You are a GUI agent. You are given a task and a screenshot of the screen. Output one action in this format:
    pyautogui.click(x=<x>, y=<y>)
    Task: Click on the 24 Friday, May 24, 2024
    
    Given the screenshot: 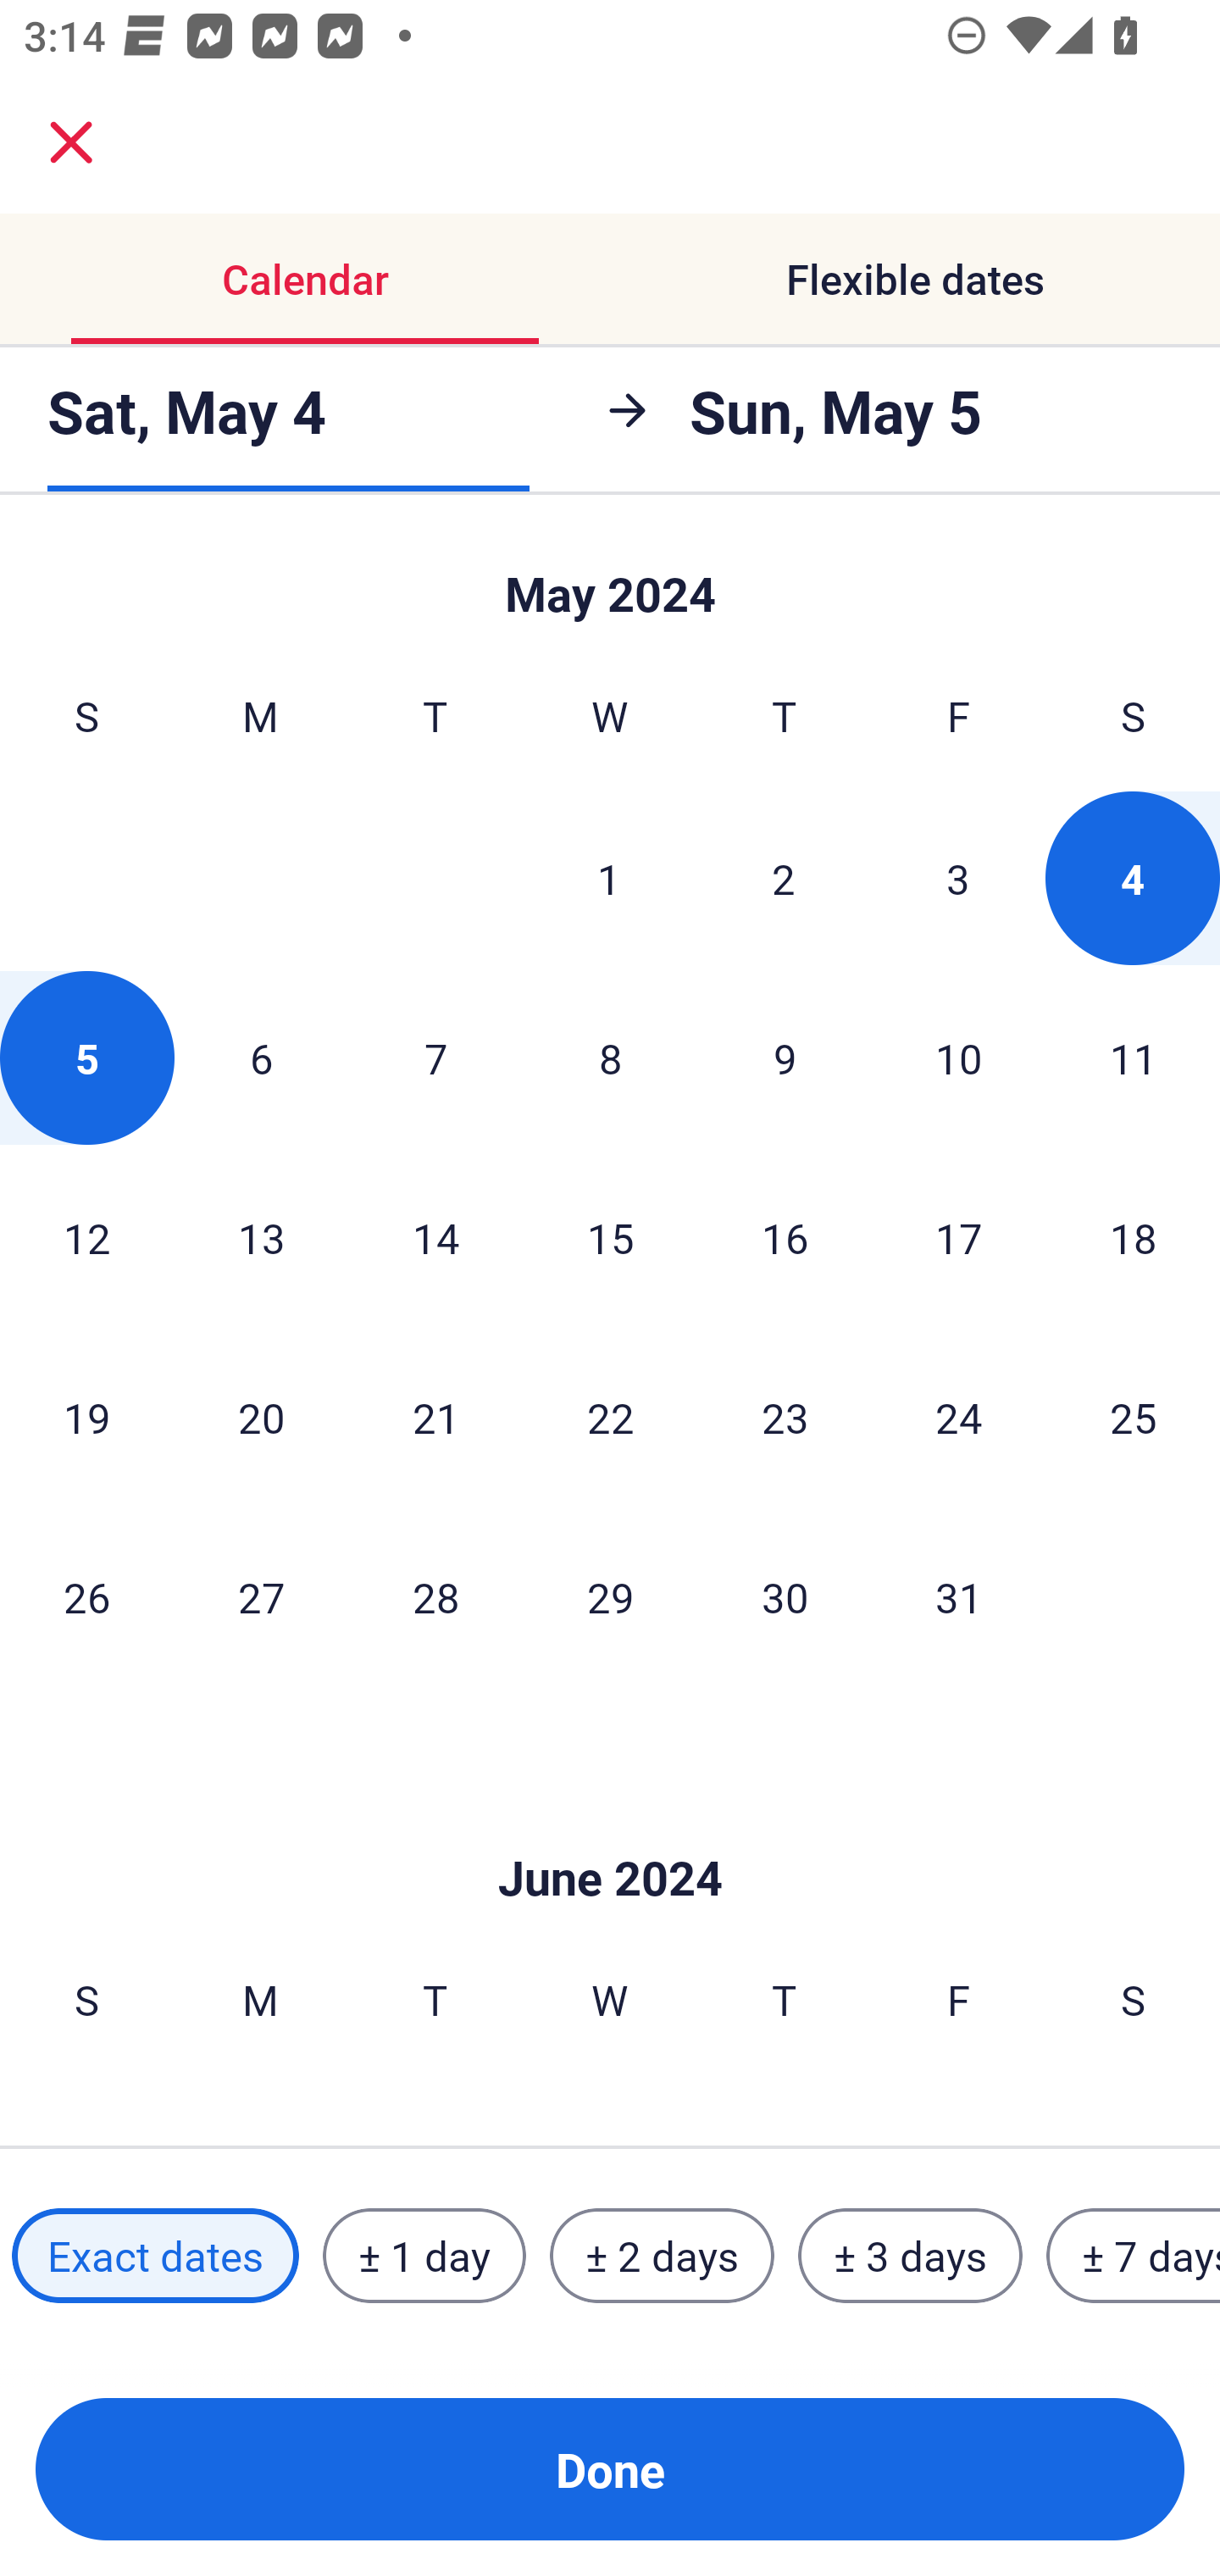 What is the action you would take?
    pyautogui.click(x=959, y=1417)
    